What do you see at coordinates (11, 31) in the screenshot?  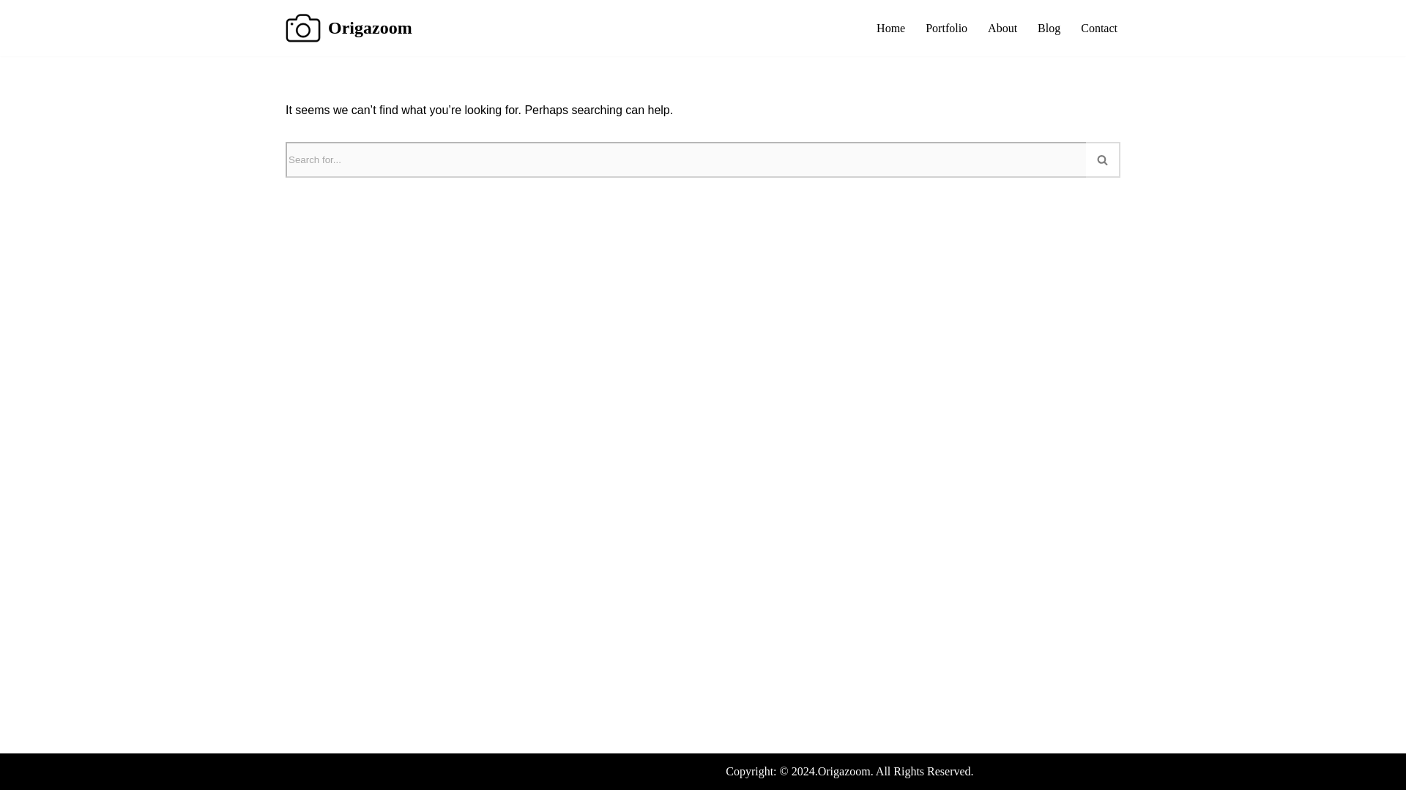 I see `Skip to content` at bounding box center [11, 31].